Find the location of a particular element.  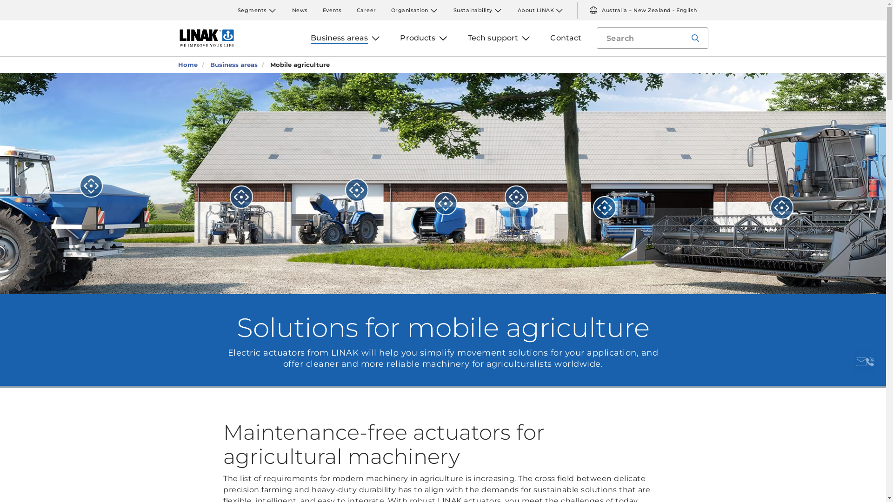

News is located at coordinates (300, 10).